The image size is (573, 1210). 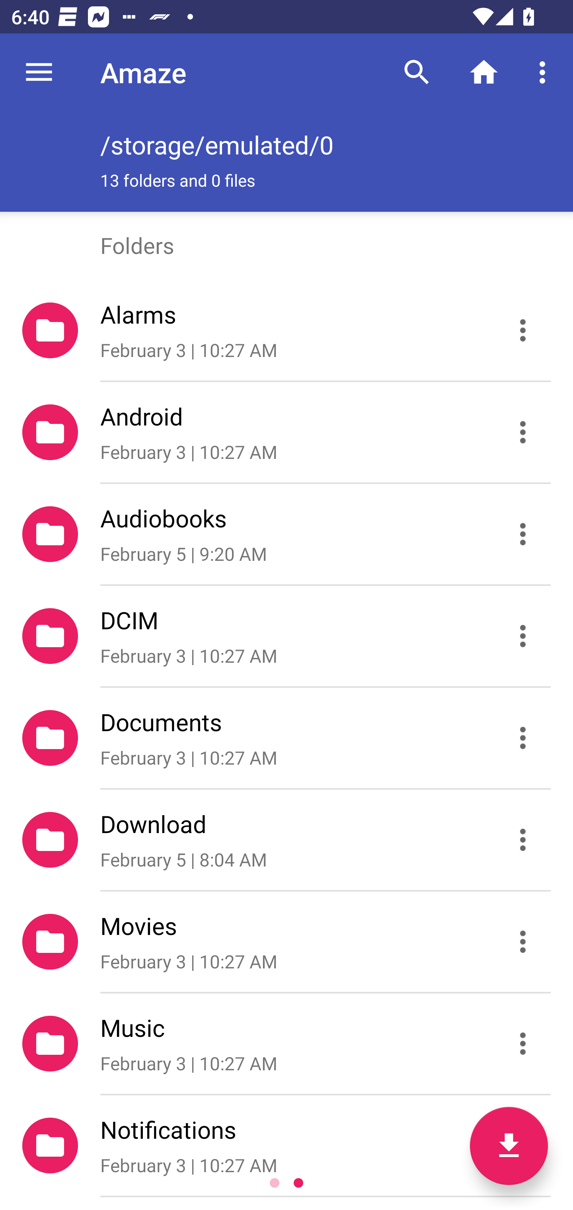 I want to click on Alarms February 3 | 10:27 AM, so click(x=286, y=330).